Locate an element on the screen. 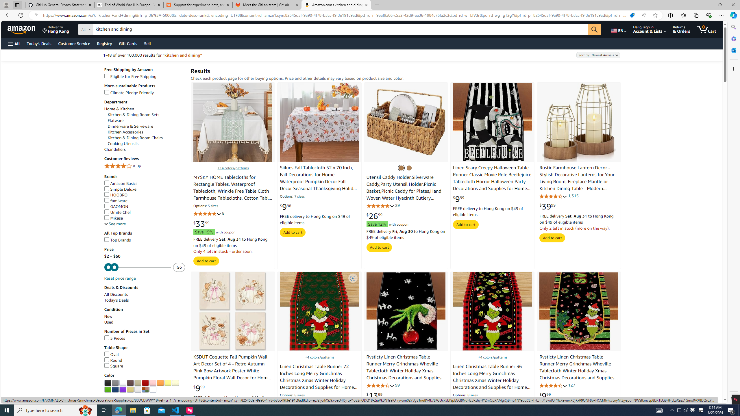 This screenshot has height=416, width=740. Mikasa is located at coordinates (145, 218).